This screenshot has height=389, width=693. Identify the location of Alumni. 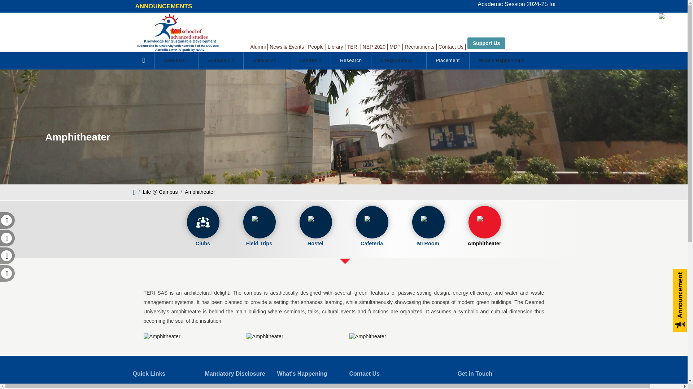
(258, 47).